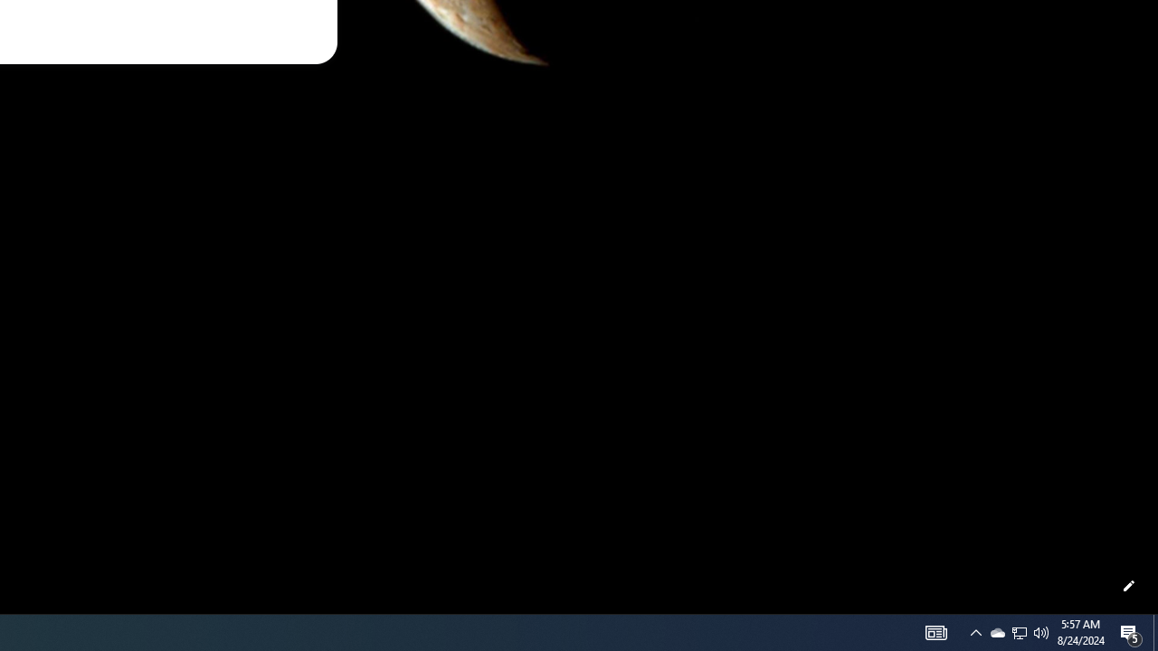 The image size is (1158, 651). I want to click on Customize this page, so click(1129, 586).